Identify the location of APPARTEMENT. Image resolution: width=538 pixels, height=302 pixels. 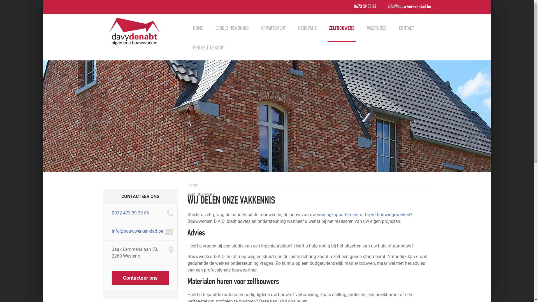
(273, 28).